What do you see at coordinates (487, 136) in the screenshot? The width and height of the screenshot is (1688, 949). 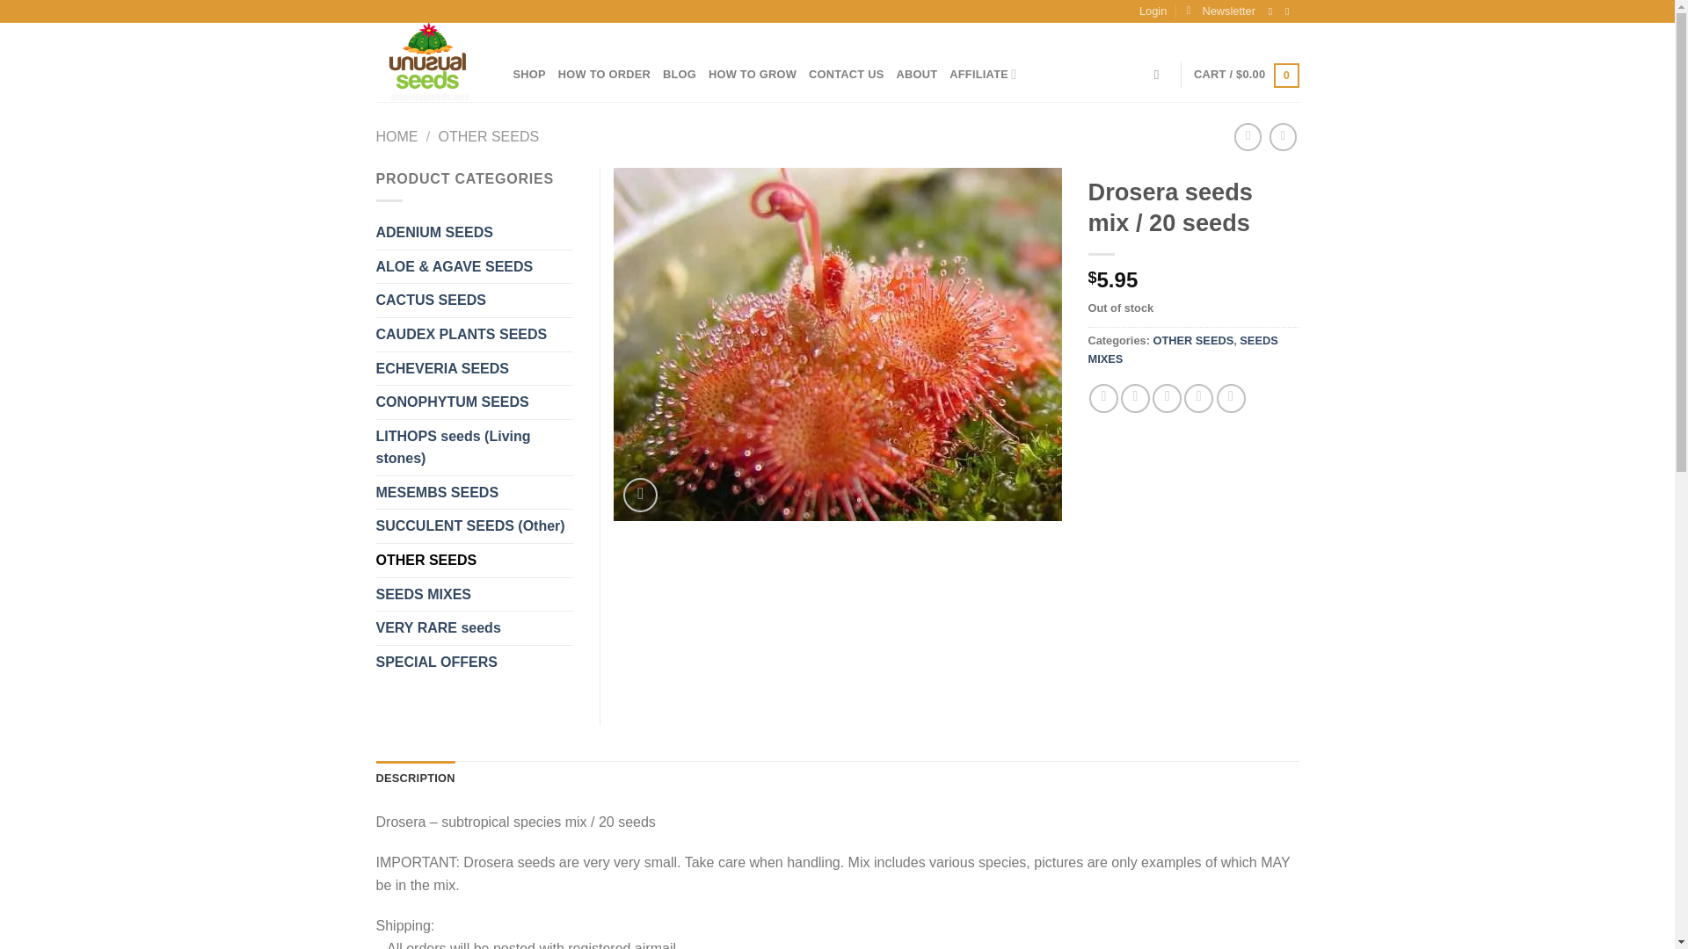 I see `OTHER SEEDS` at bounding box center [487, 136].